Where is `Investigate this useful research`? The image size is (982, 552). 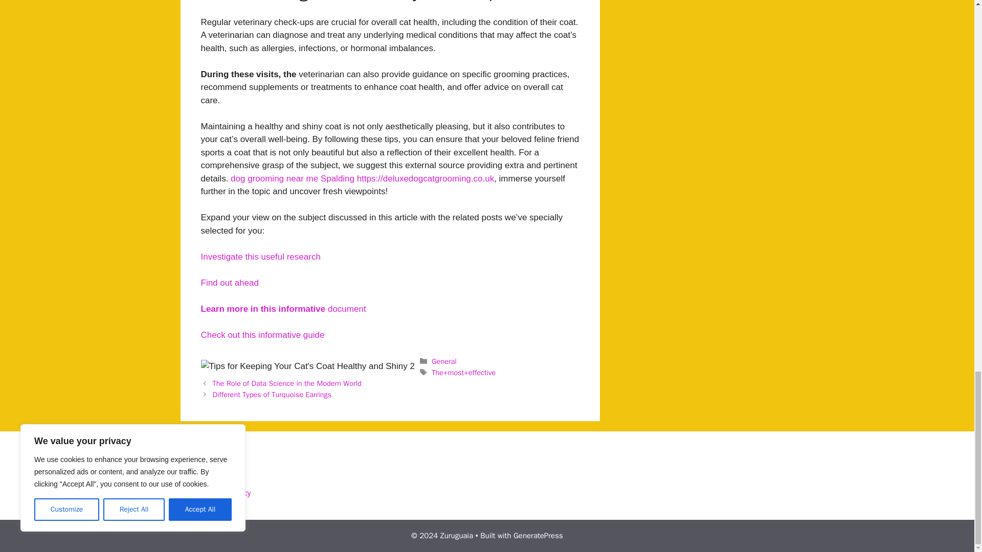 Investigate this useful research is located at coordinates (260, 257).